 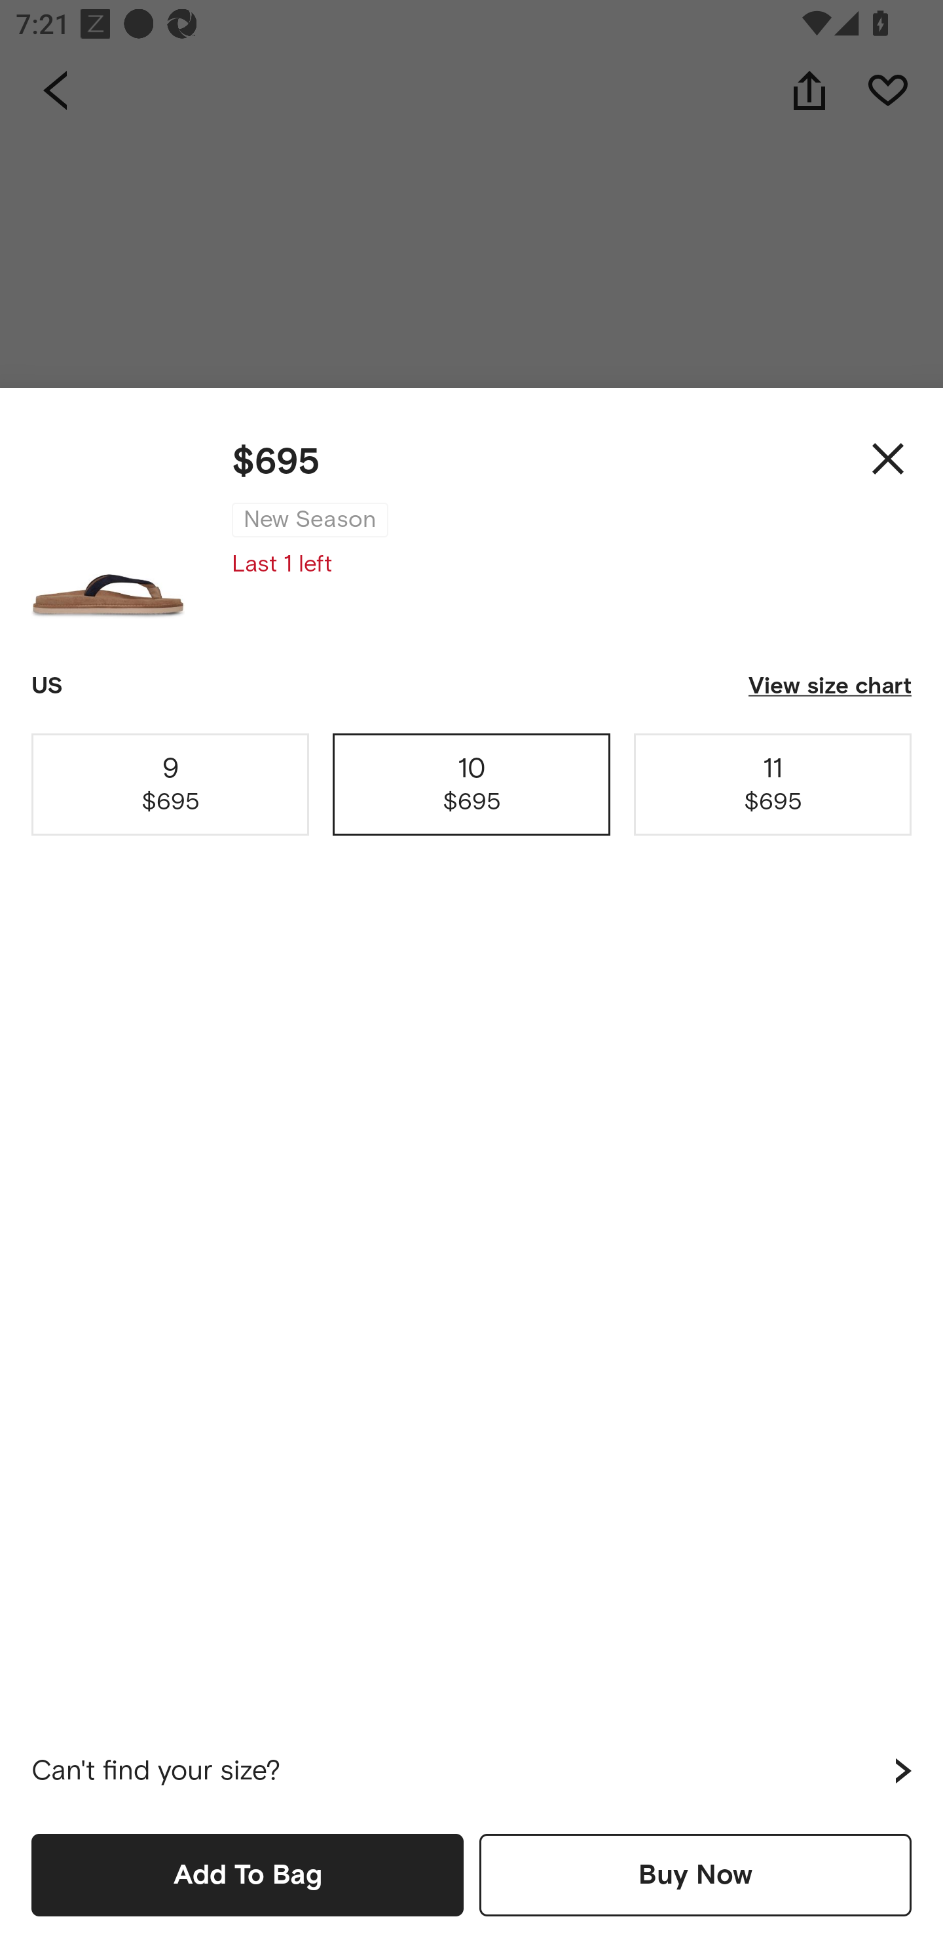 I want to click on 11 $695, so click(x=773, y=784).